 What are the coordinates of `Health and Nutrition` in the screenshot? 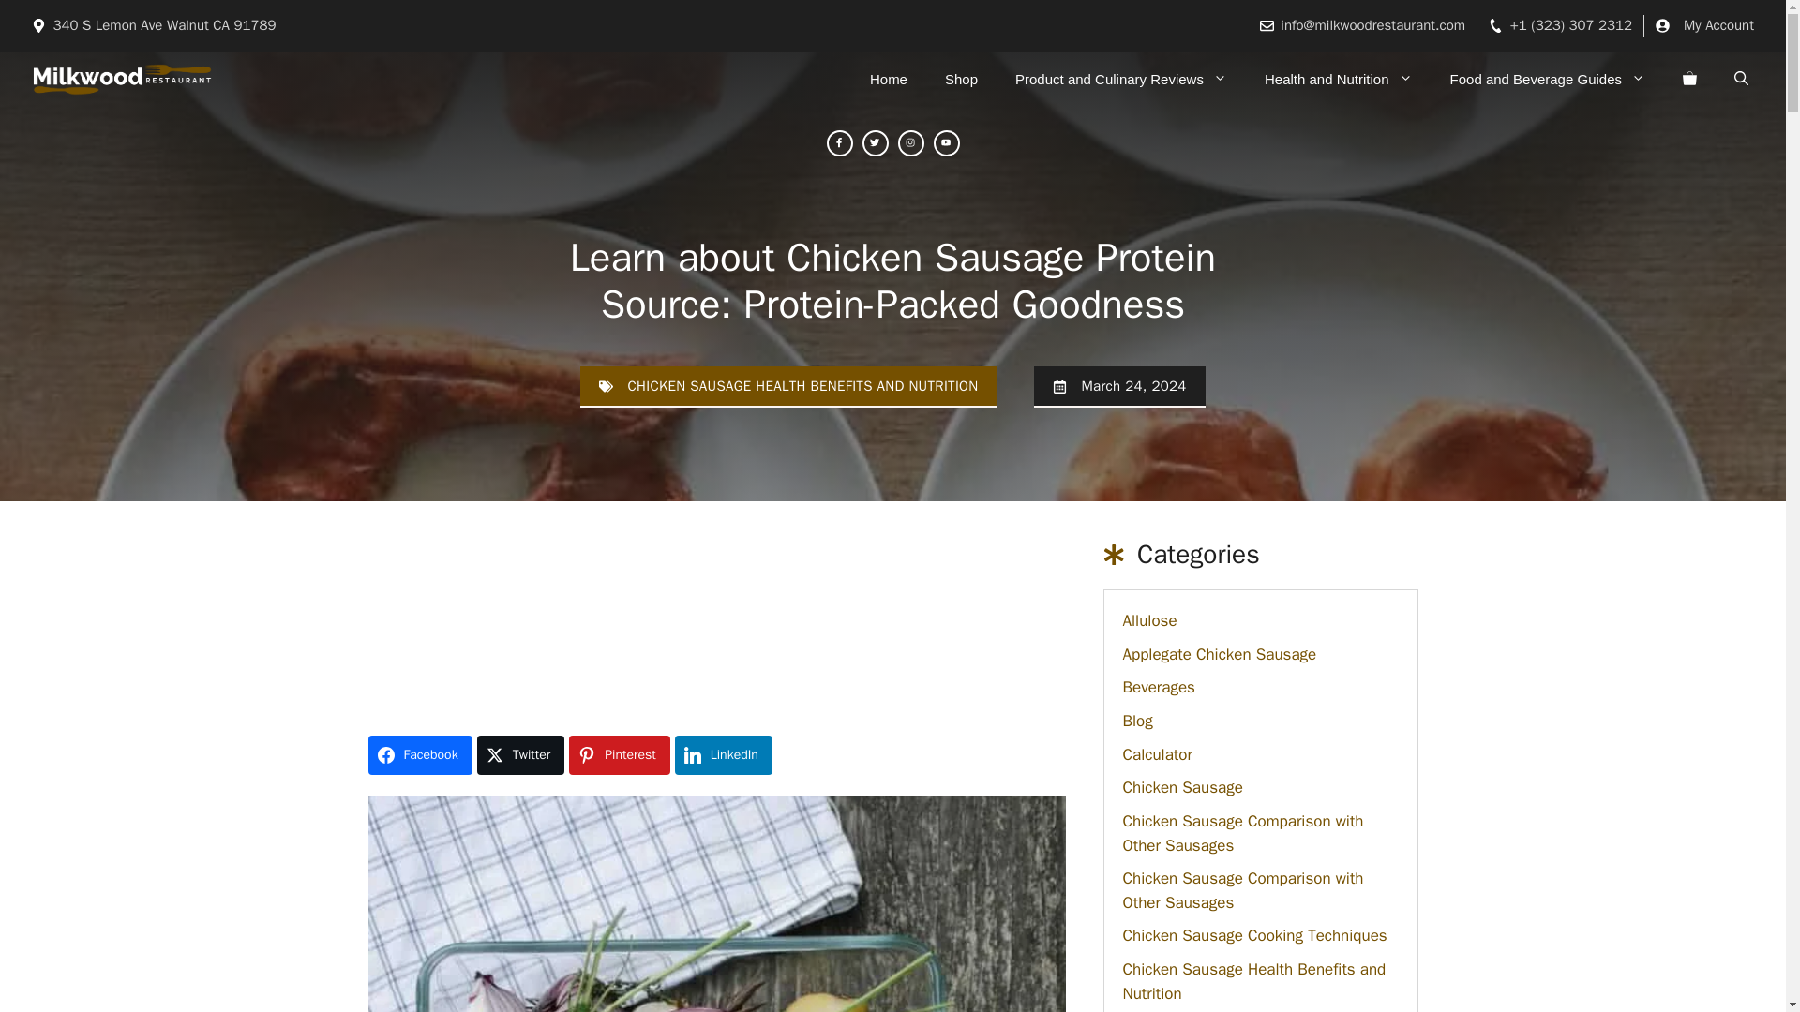 It's located at (1338, 79).